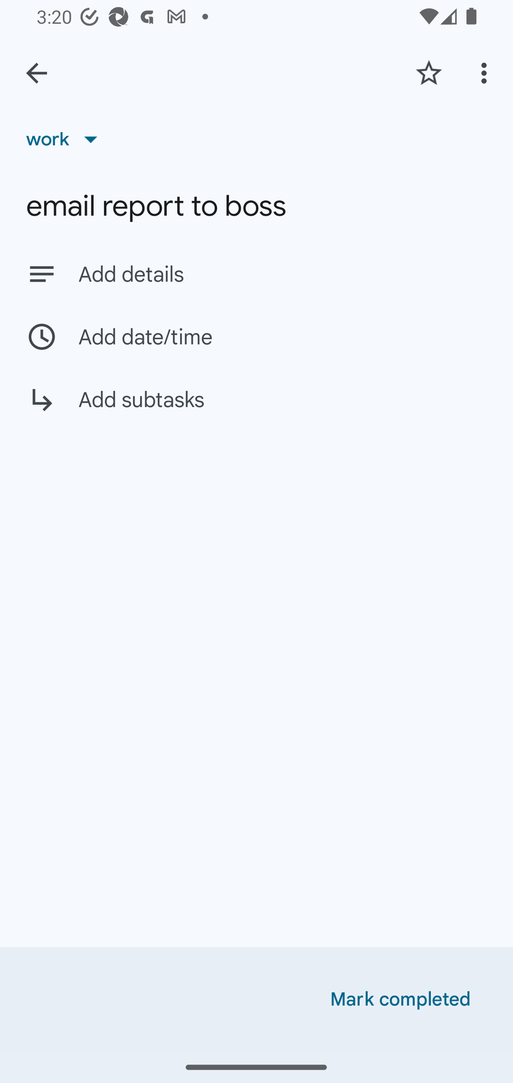 The width and height of the screenshot is (513, 1083). What do you see at coordinates (282, 275) in the screenshot?
I see `Add details` at bounding box center [282, 275].